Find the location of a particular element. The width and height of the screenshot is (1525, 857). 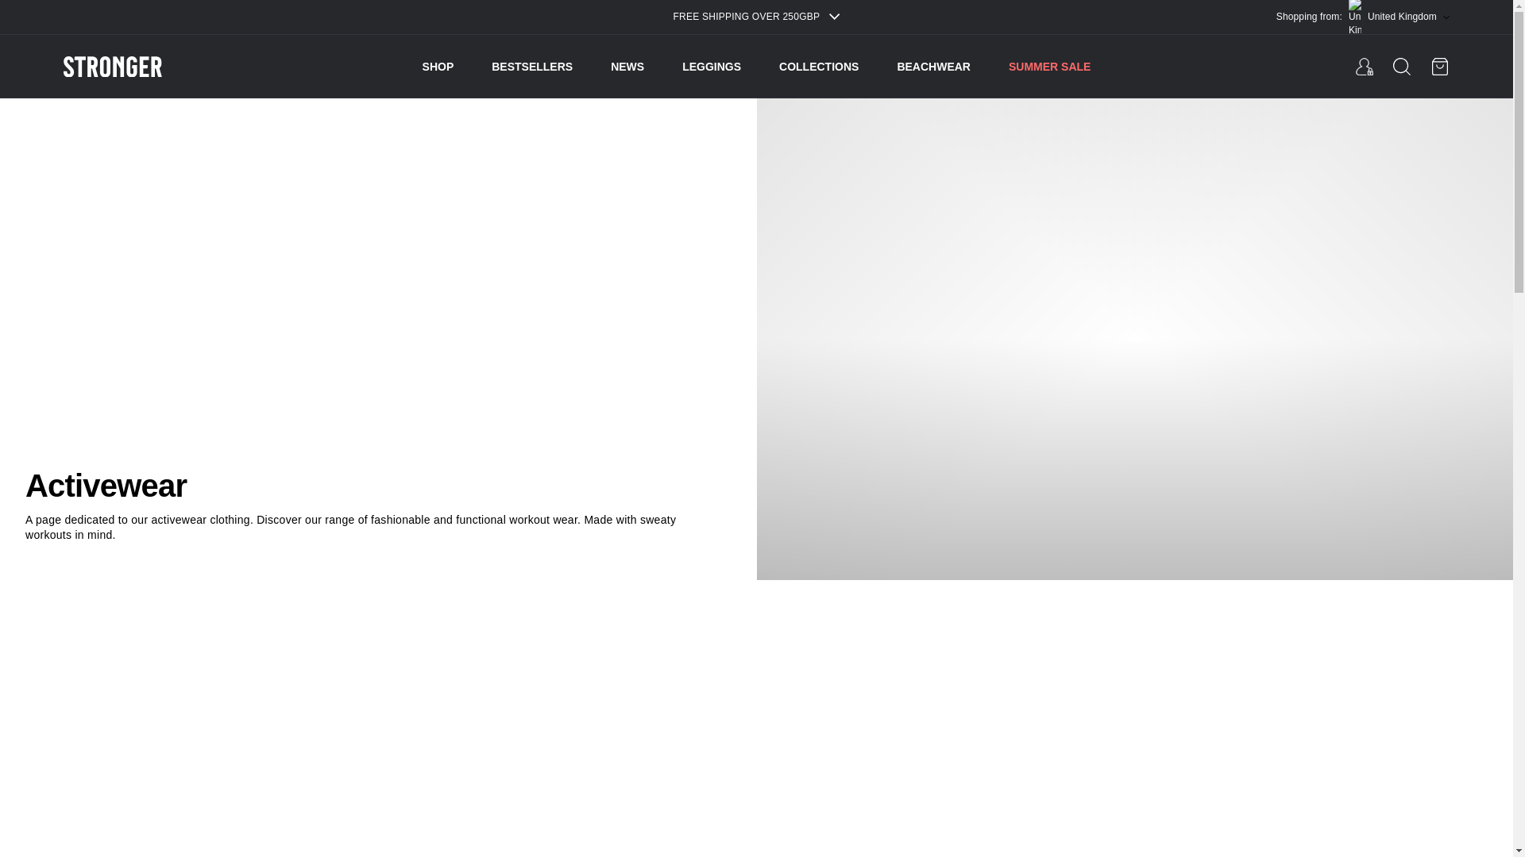

BESTSELLERS is located at coordinates (532, 67).